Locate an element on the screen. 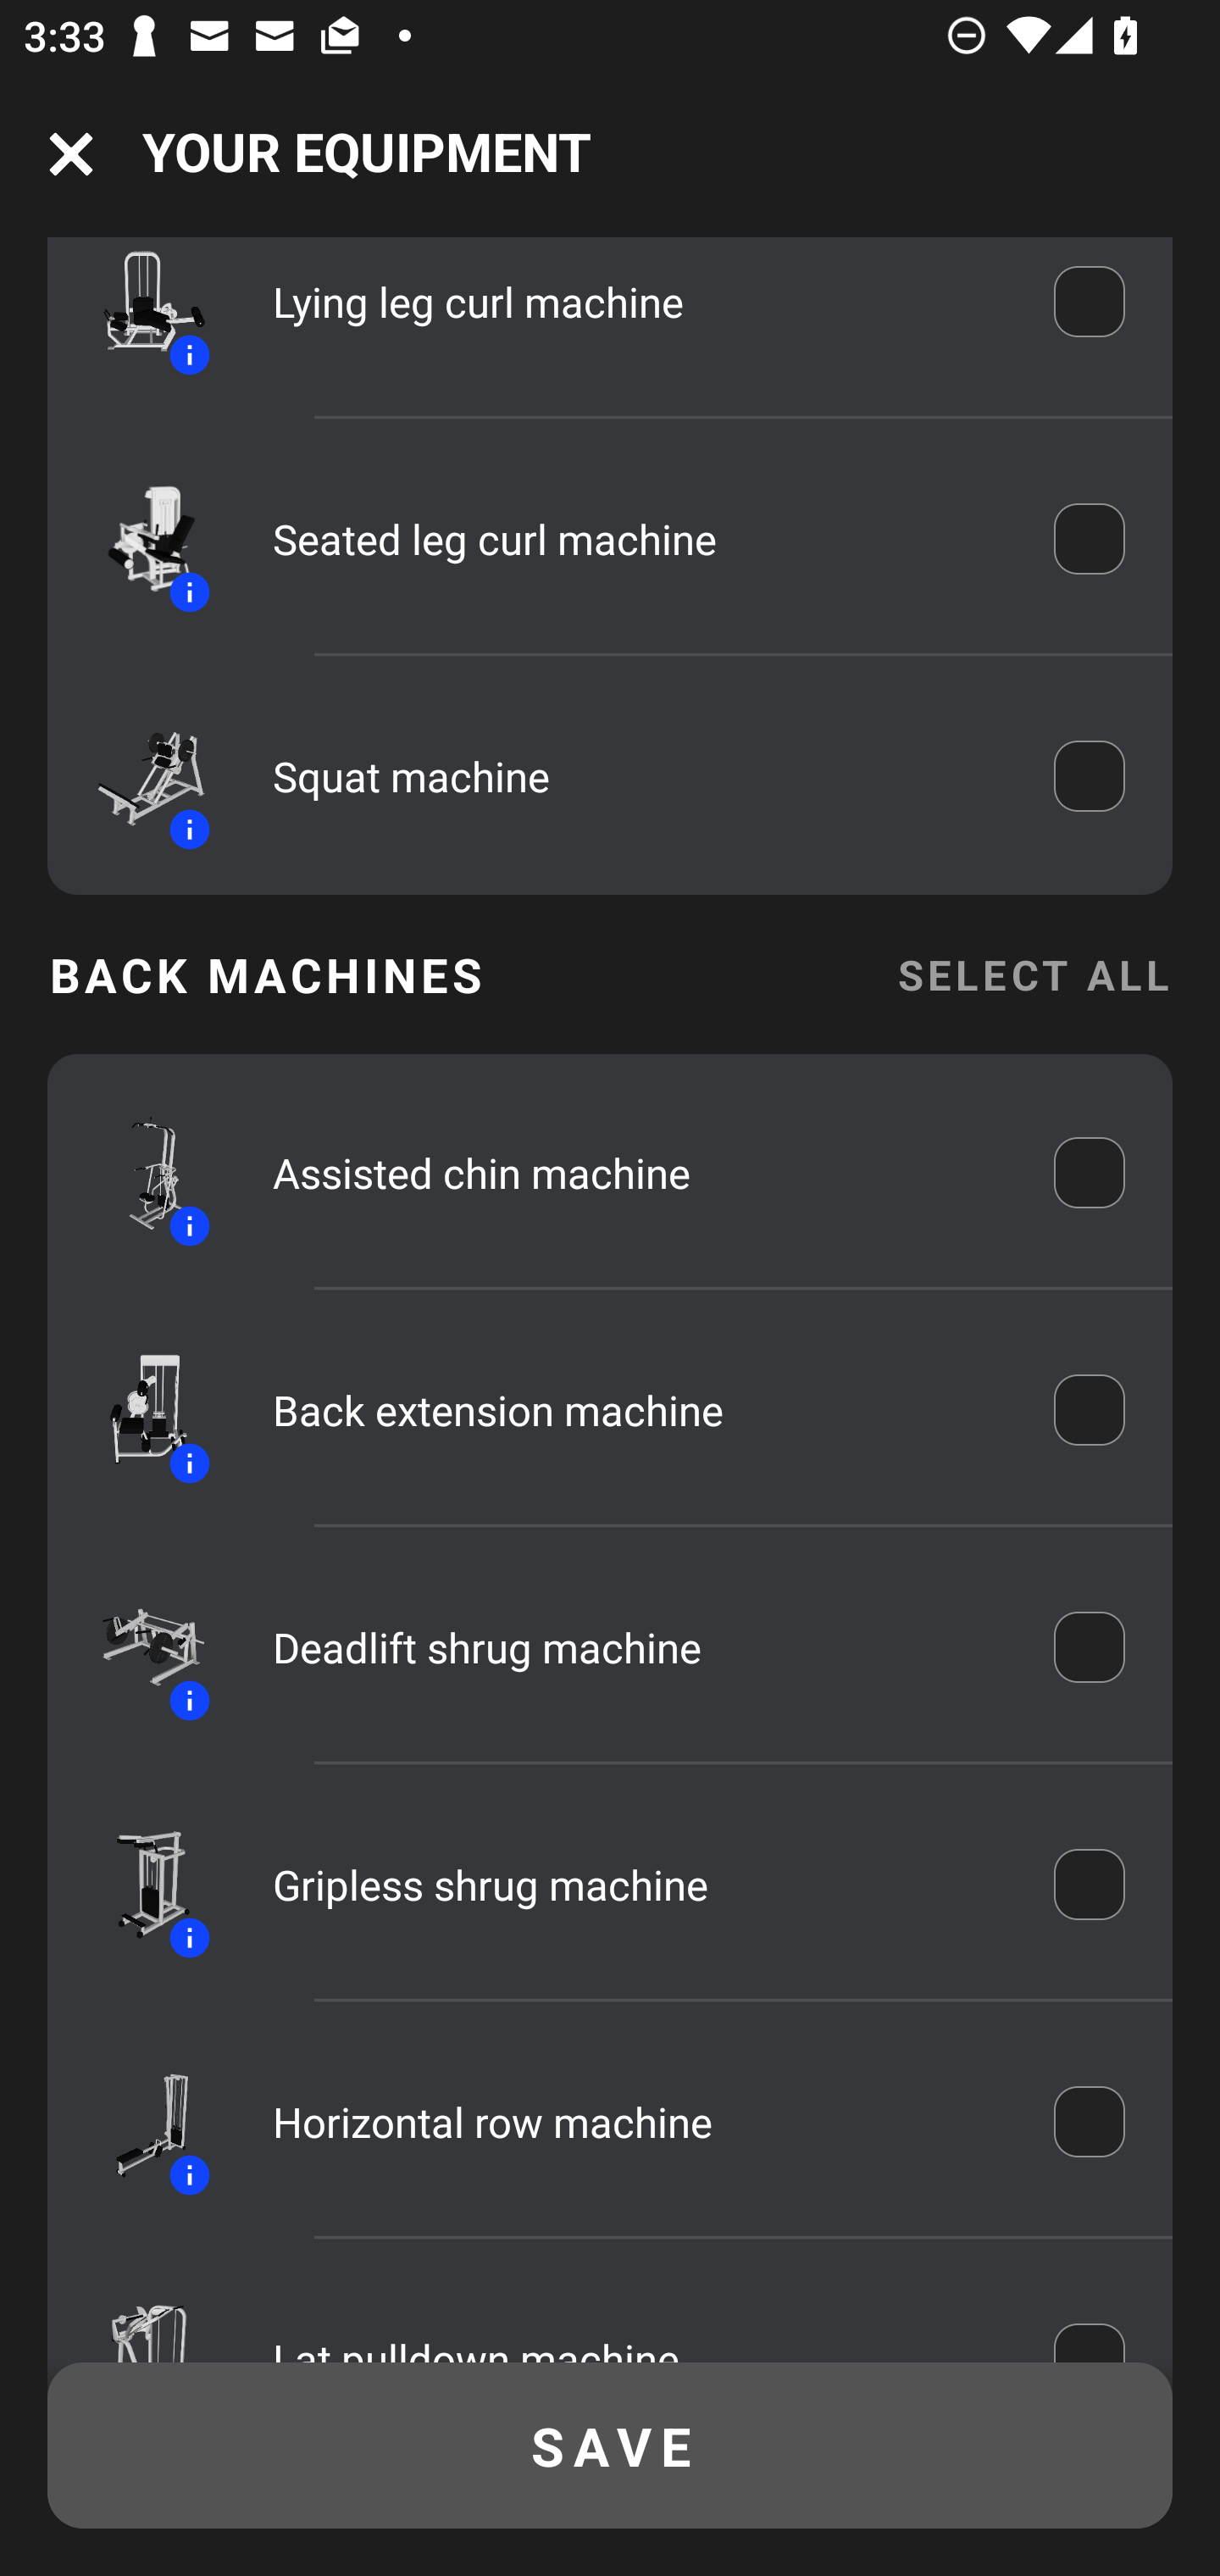 Image resolution: width=1220 pixels, height=2576 pixels. Lying leg curl machine is located at coordinates (640, 305).